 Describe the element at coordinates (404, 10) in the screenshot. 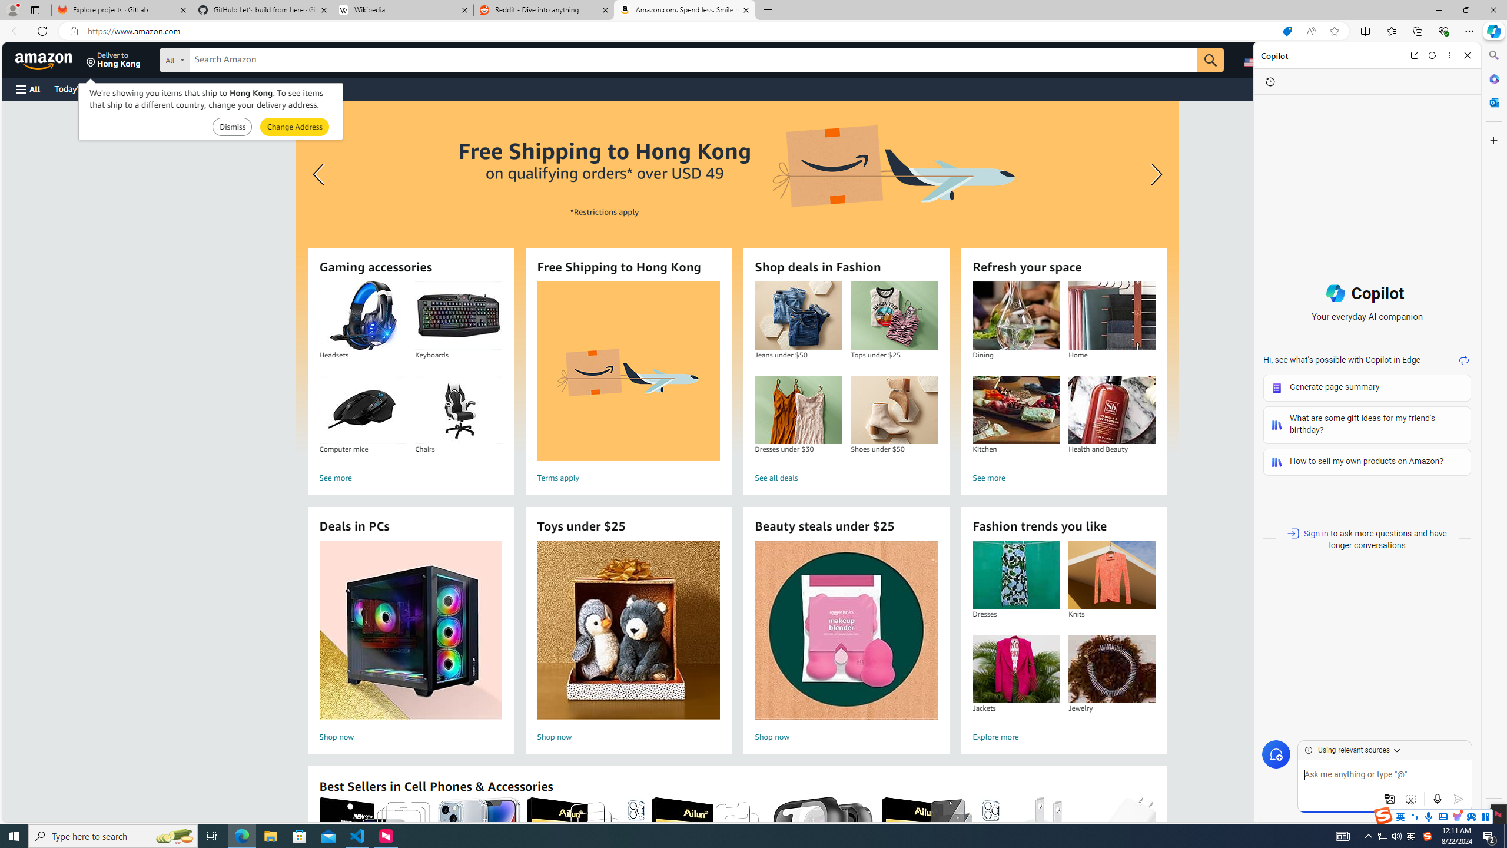

I see `Wikipedia` at that location.